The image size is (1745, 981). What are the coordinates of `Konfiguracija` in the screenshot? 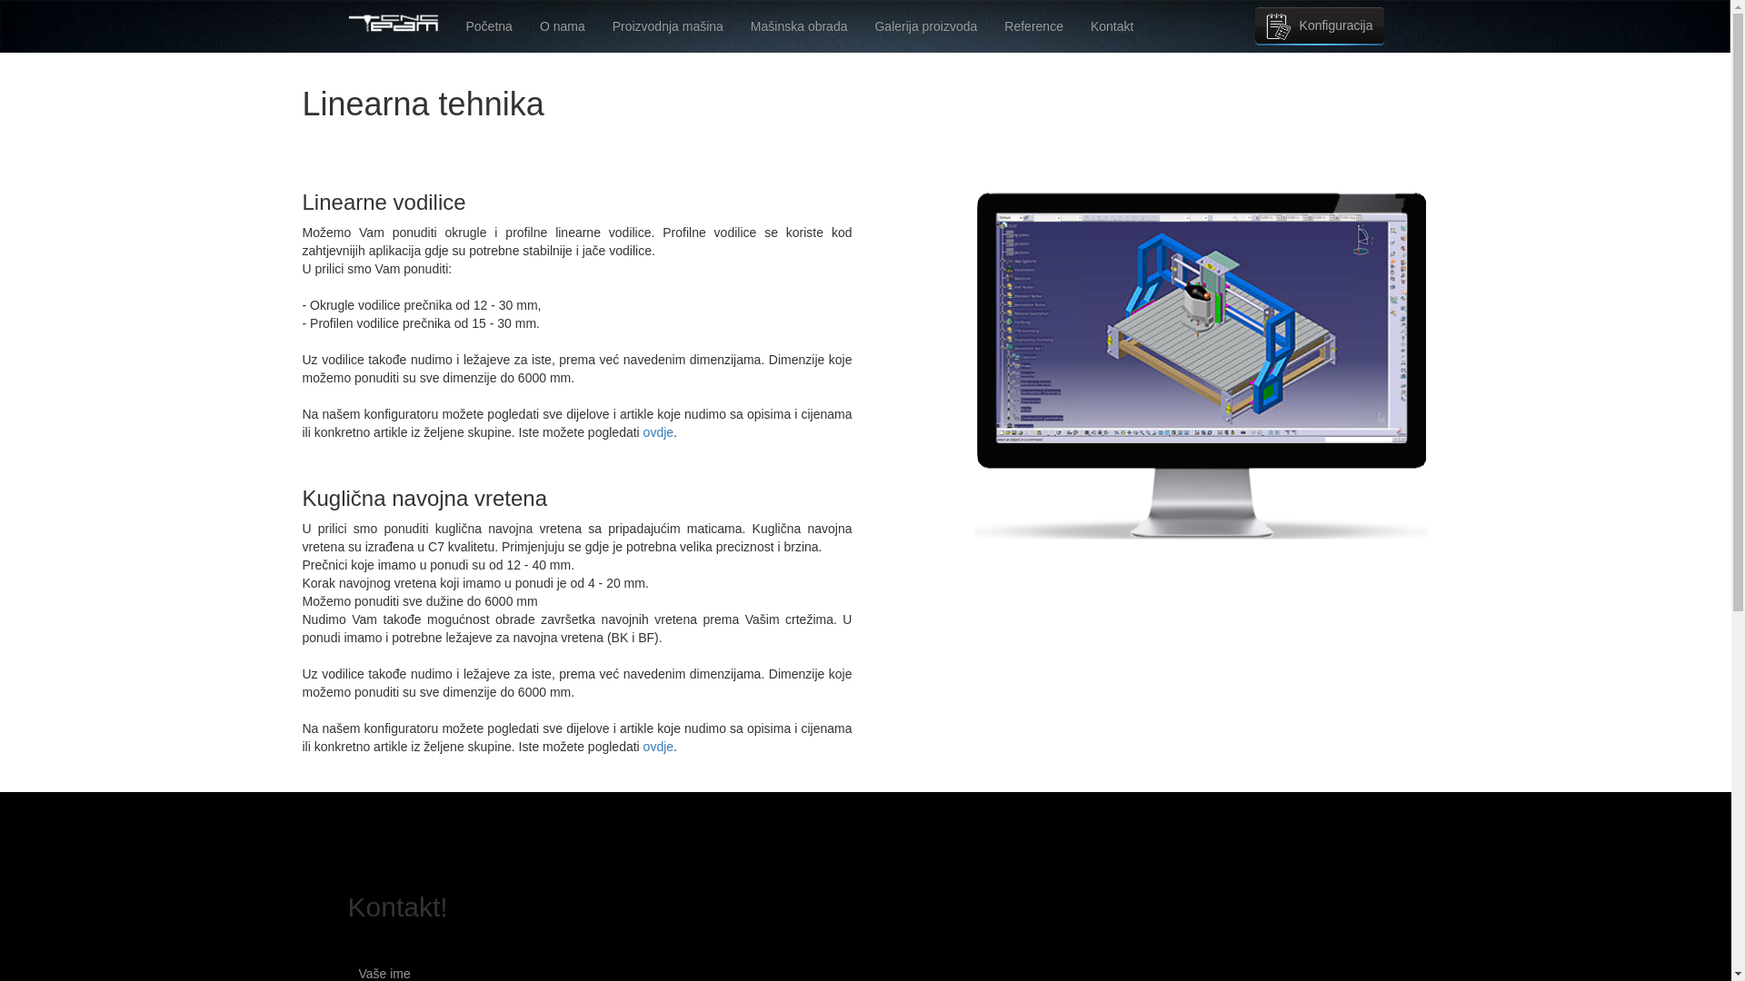 It's located at (1320, 26).